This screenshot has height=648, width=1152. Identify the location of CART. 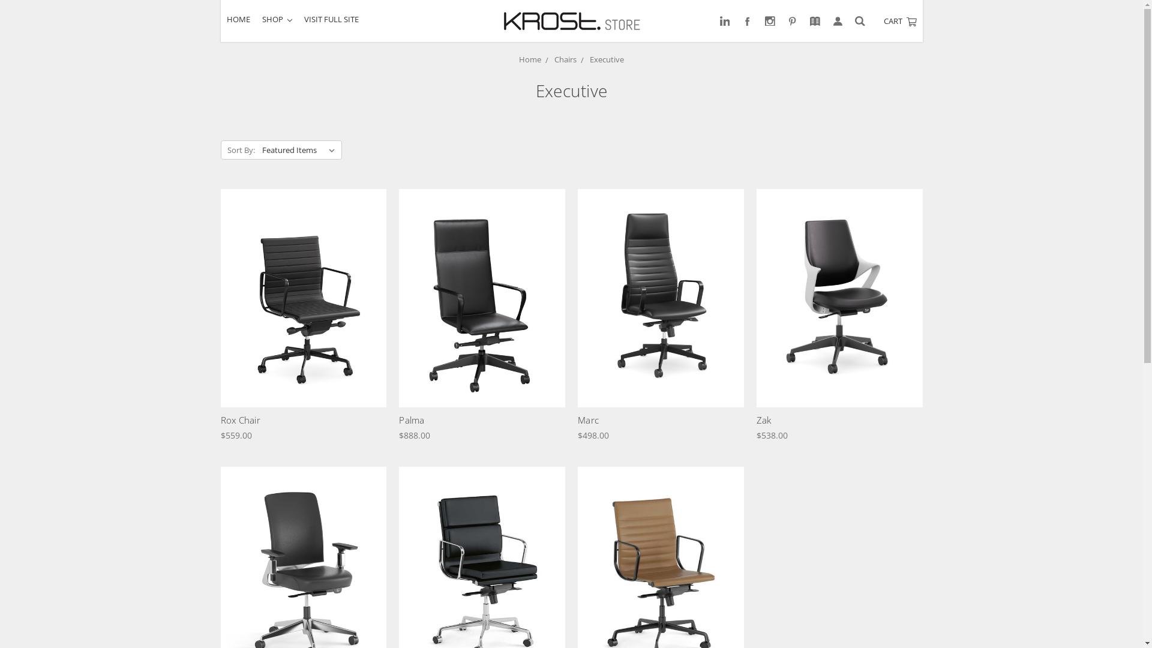
(900, 21).